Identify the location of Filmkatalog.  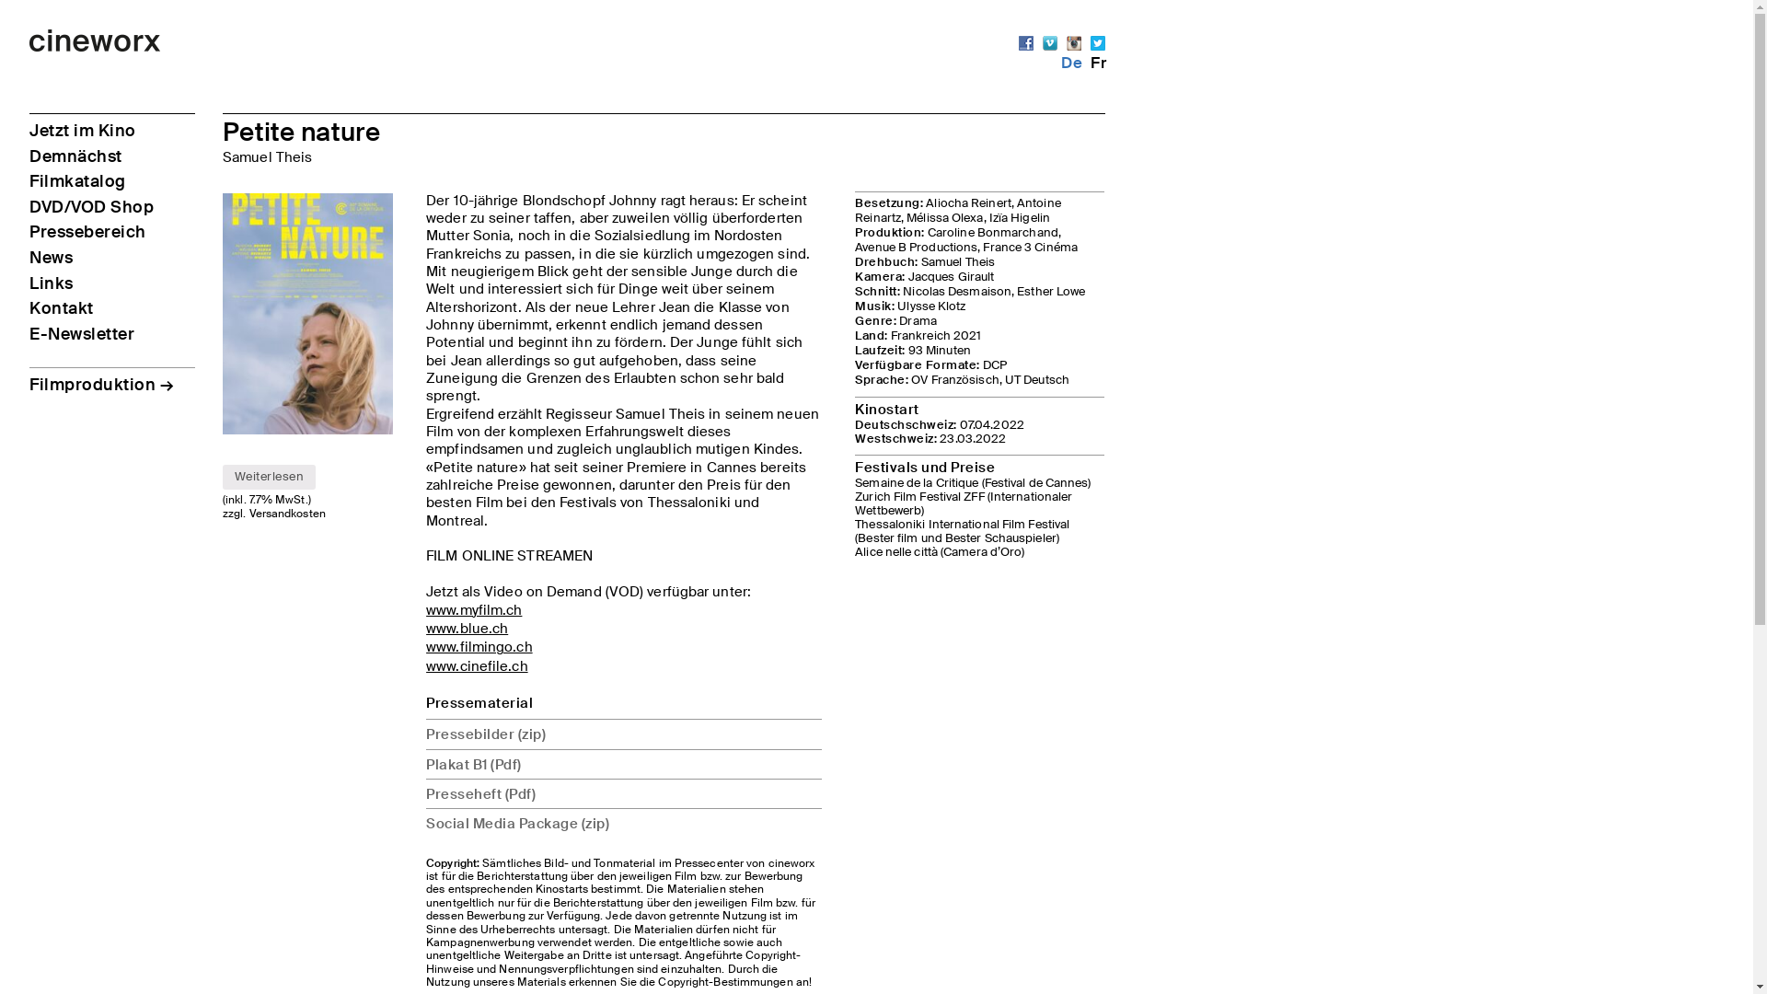
(77, 181).